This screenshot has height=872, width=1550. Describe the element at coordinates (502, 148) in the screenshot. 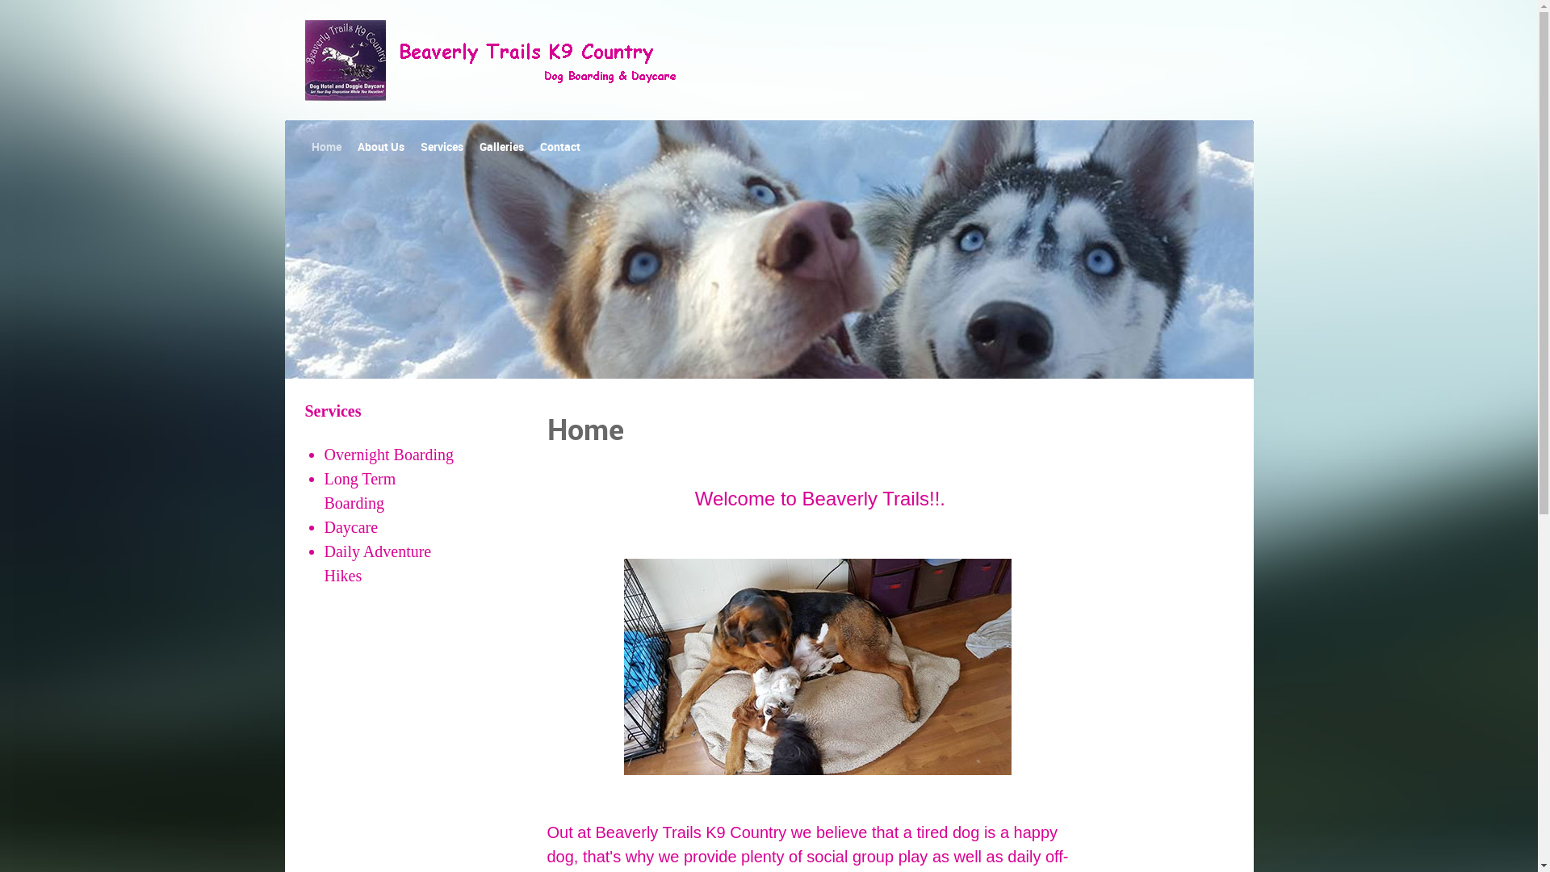

I see `Galleries` at that location.